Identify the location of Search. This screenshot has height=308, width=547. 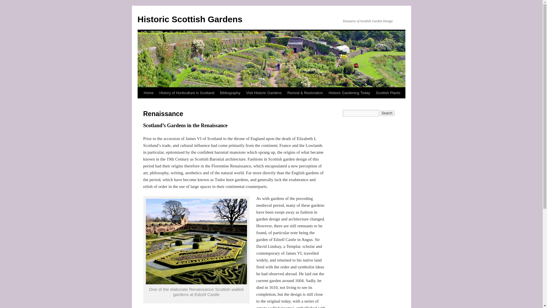
(387, 113).